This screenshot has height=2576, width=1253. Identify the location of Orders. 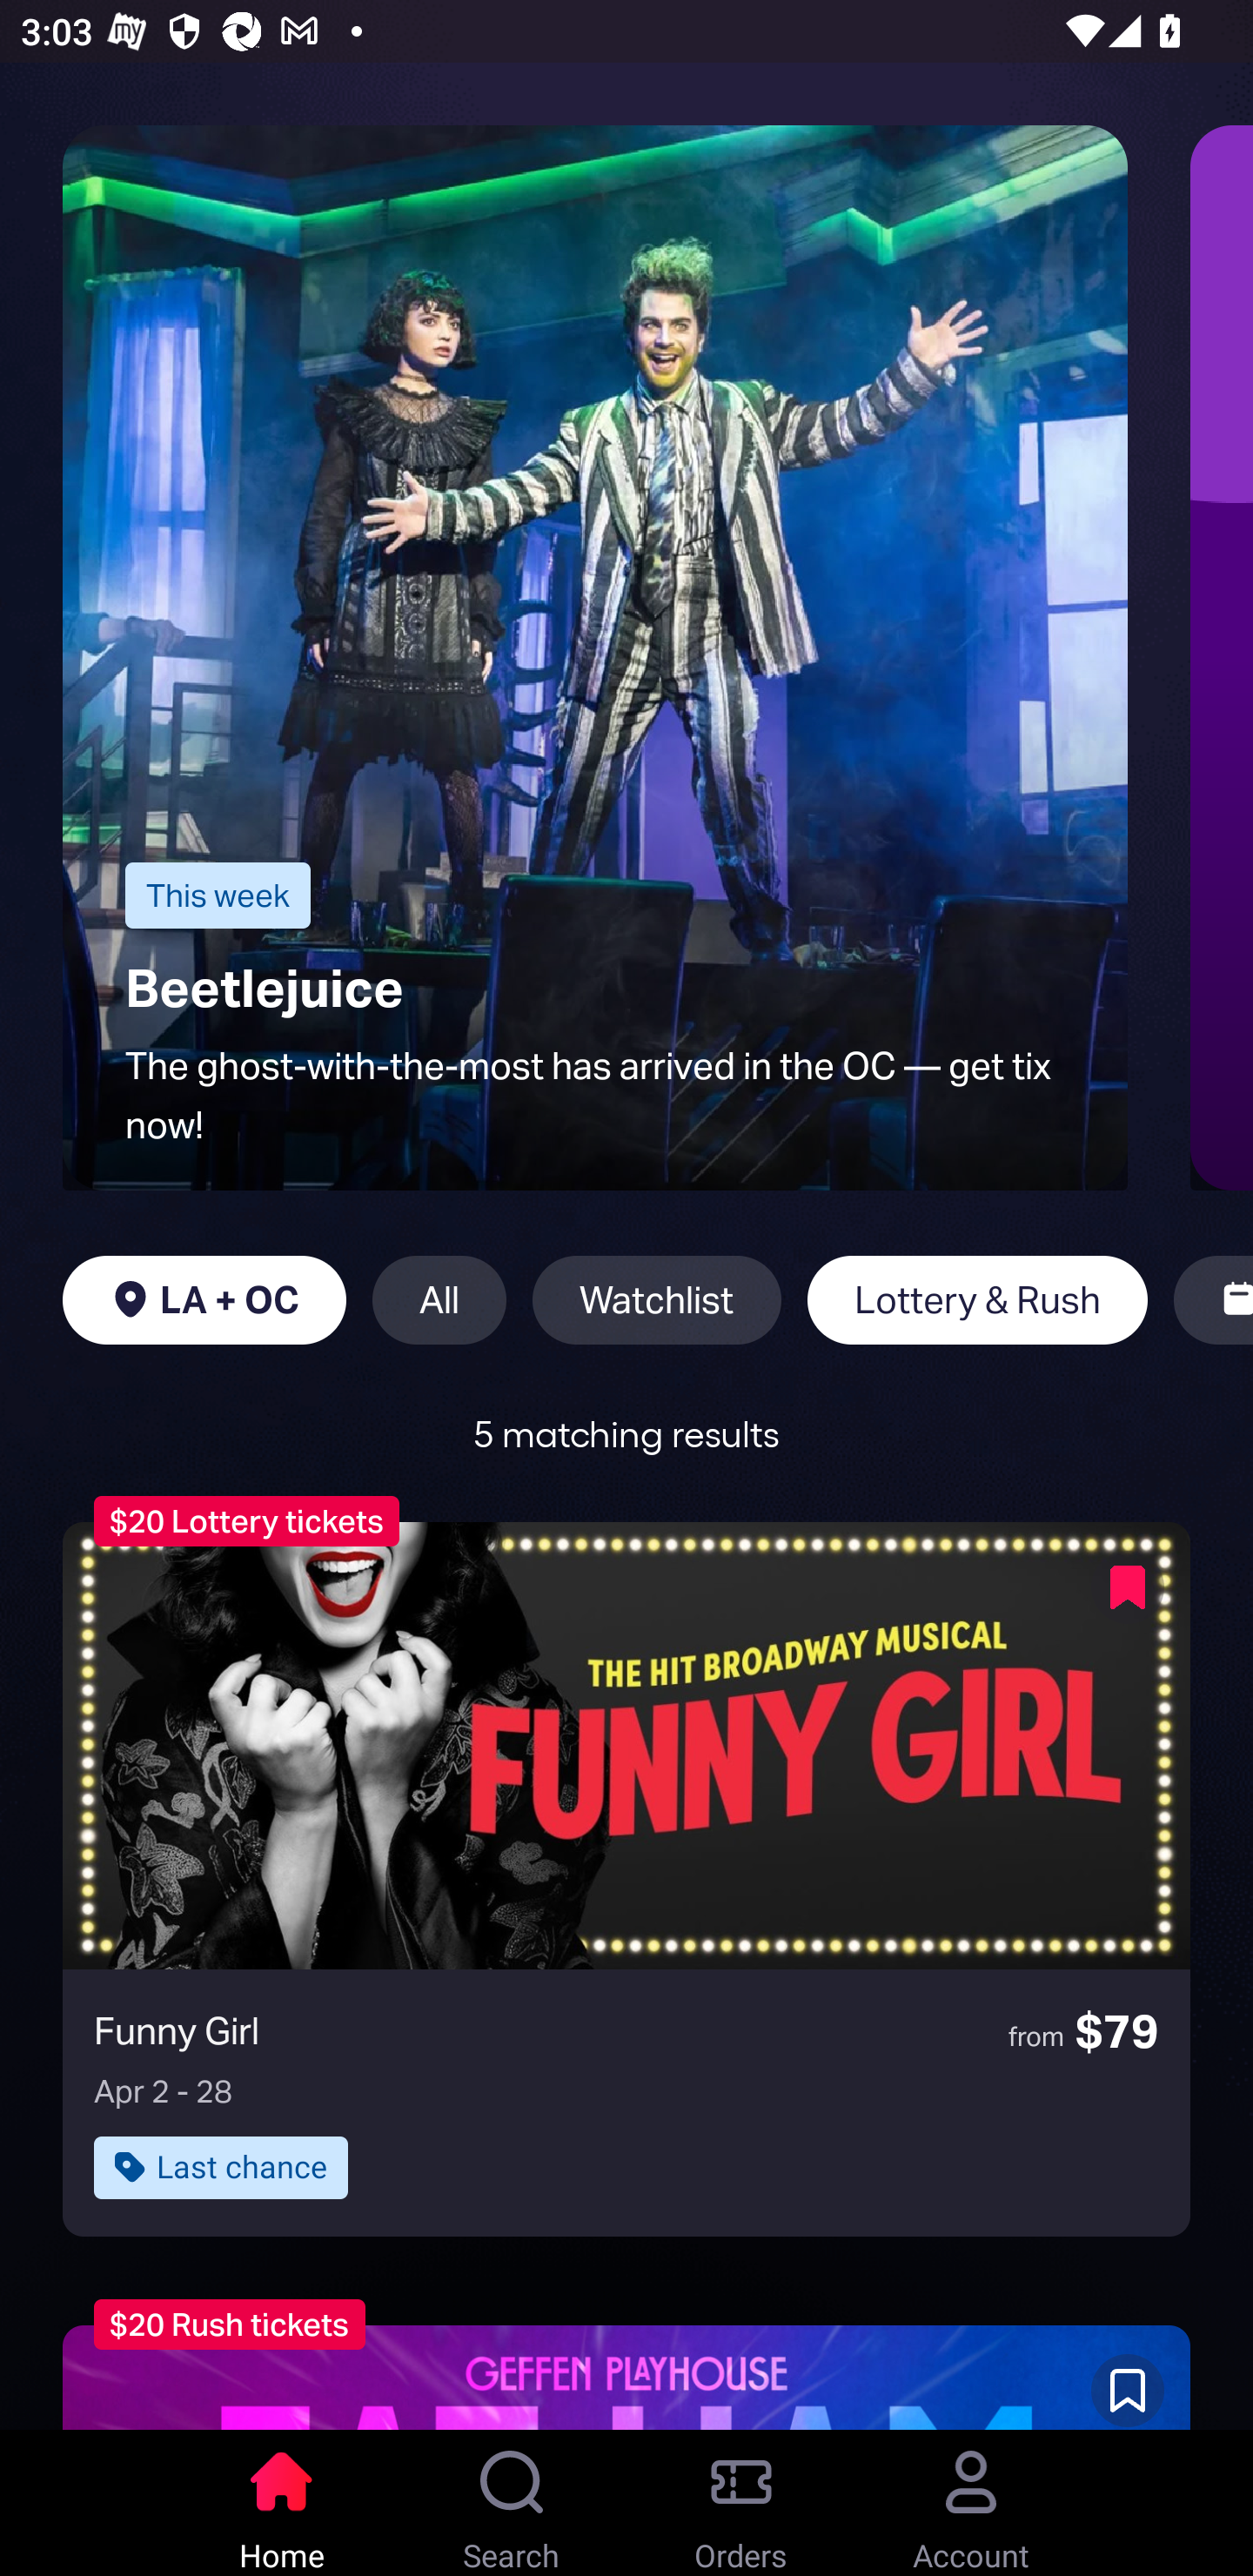
(741, 2503).